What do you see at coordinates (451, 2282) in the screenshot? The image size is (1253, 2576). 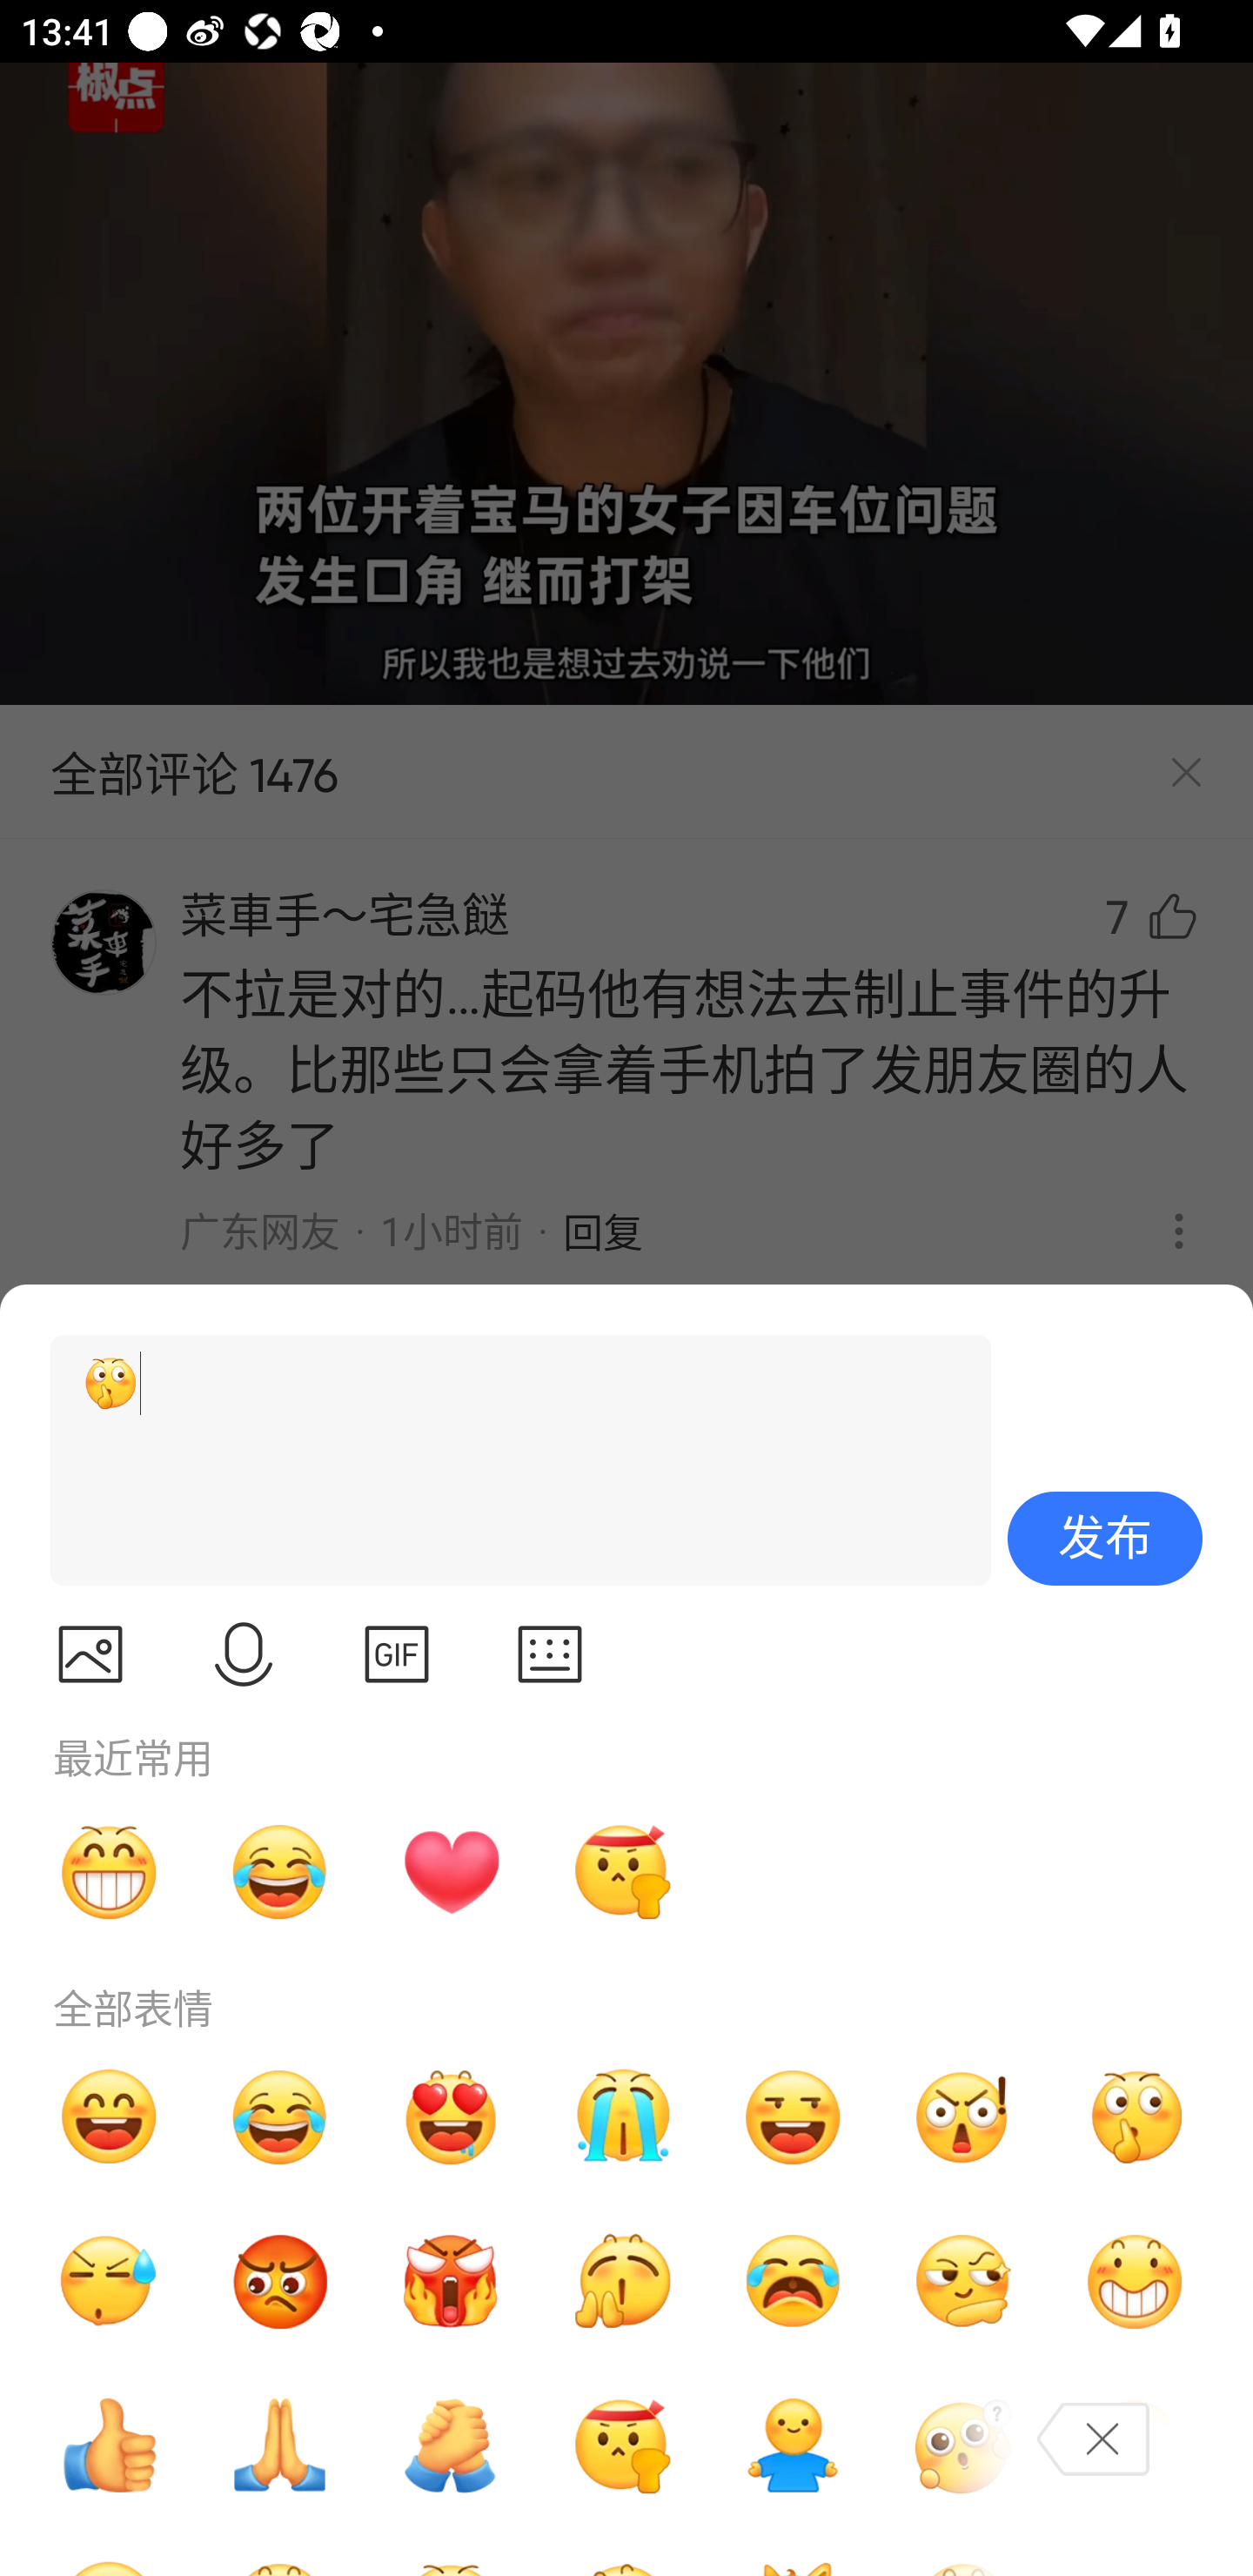 I see `愤怒` at bounding box center [451, 2282].